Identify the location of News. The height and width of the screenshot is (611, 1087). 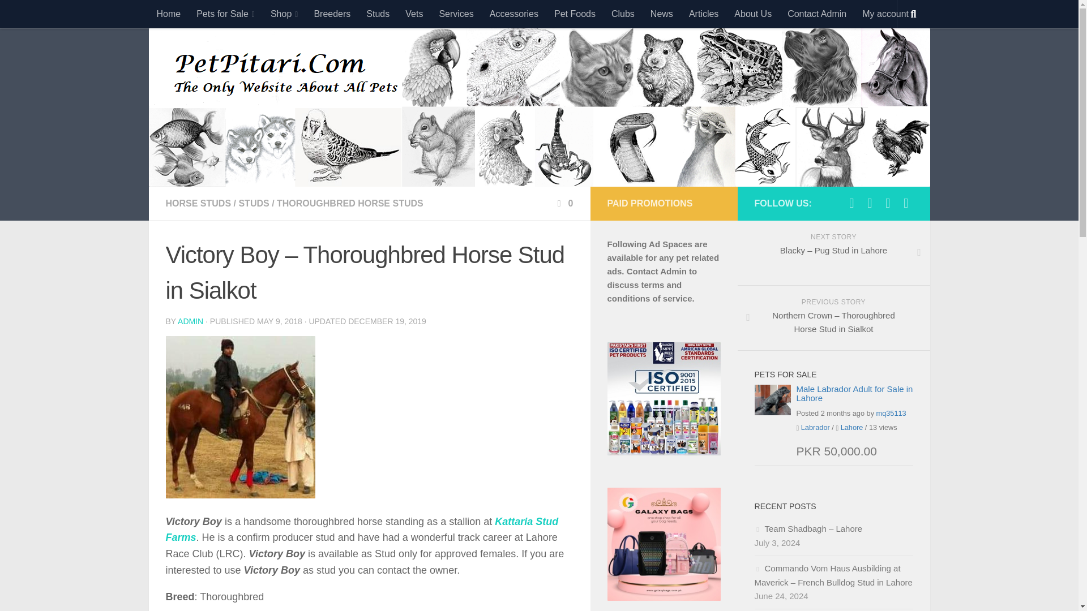
(661, 14).